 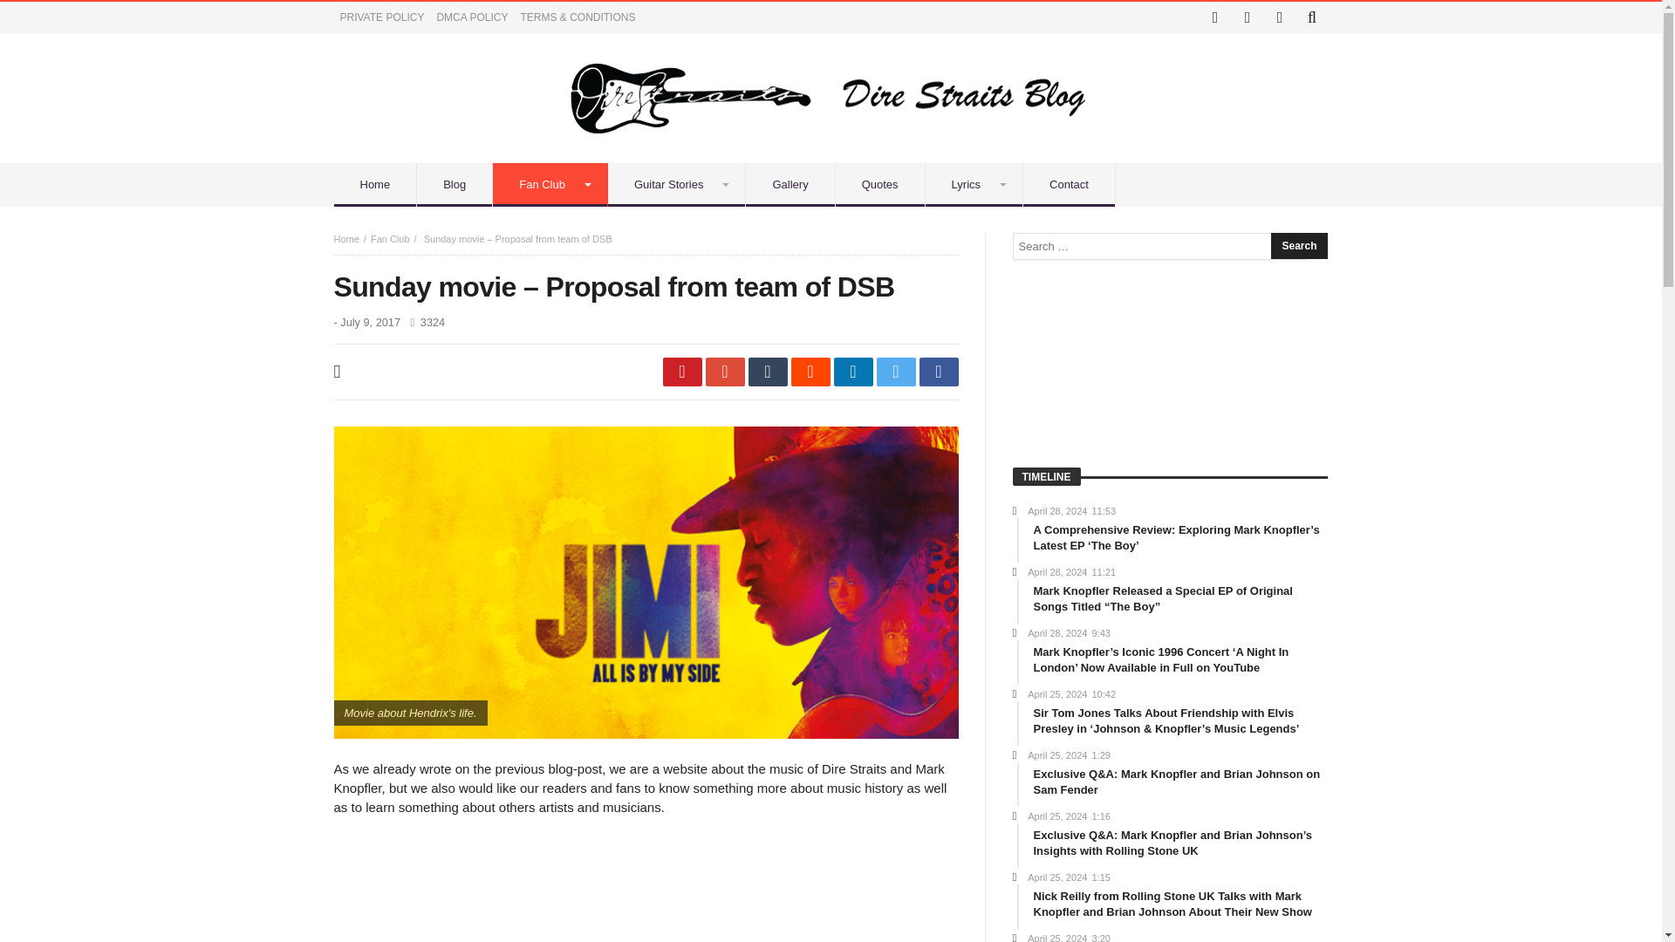 What do you see at coordinates (939, 372) in the screenshot?
I see `facebook` at bounding box center [939, 372].